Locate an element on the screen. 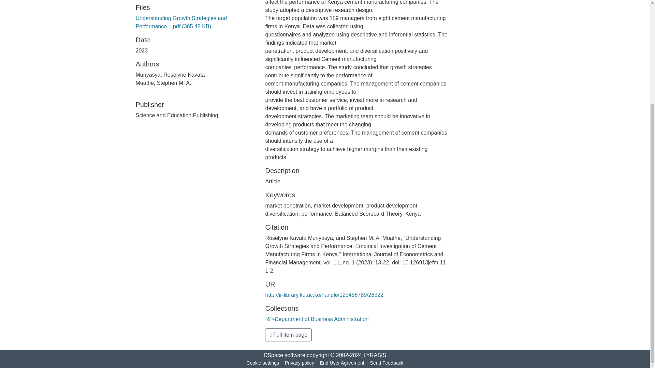  Send Feedback is located at coordinates (387, 363).